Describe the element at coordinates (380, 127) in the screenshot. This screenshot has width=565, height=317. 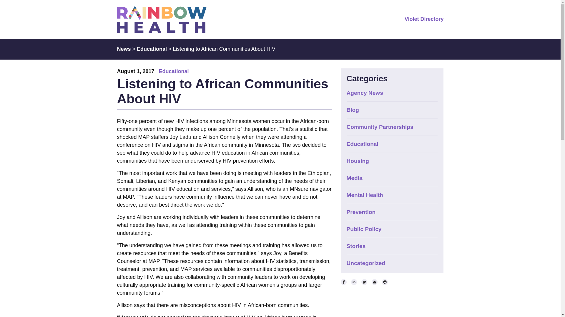
I see `Community Partnerships` at that location.